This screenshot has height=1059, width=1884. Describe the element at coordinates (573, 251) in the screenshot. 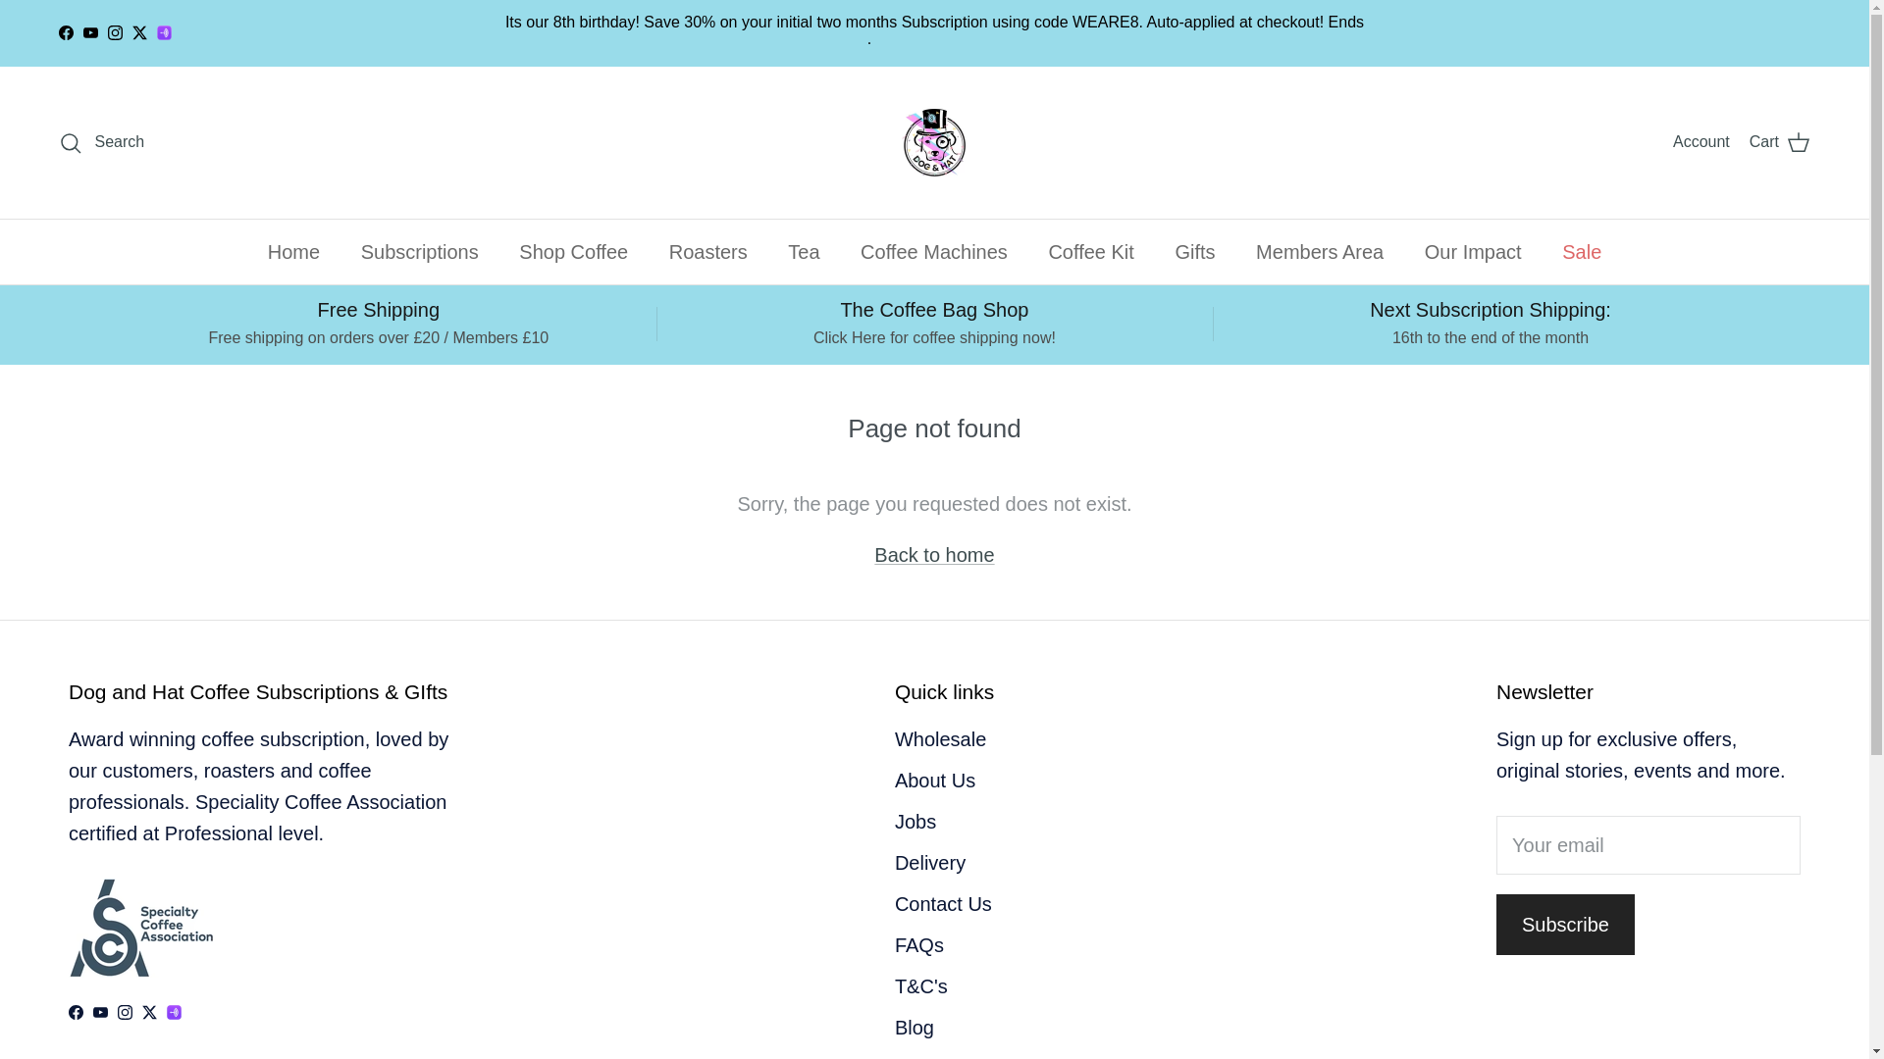

I see `Shop Coffee` at that location.